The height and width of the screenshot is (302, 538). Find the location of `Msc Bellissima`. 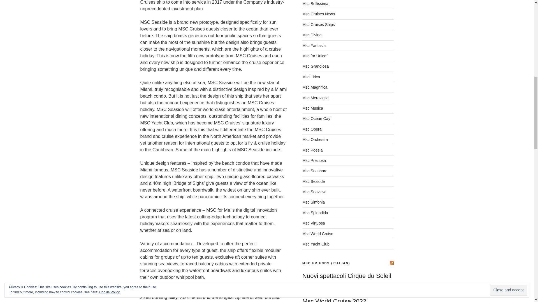

Msc Bellissima is located at coordinates (315, 3).